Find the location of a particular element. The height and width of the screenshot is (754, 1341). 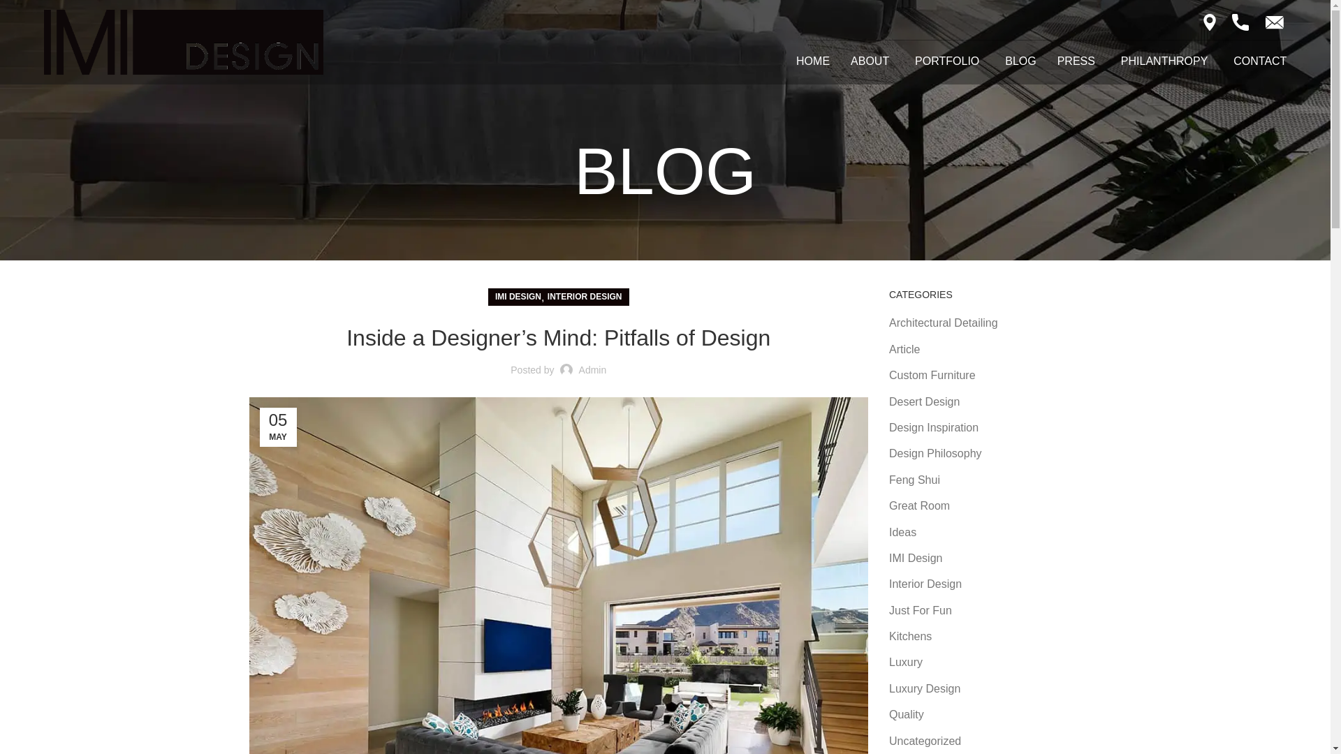

Admin is located at coordinates (593, 369).